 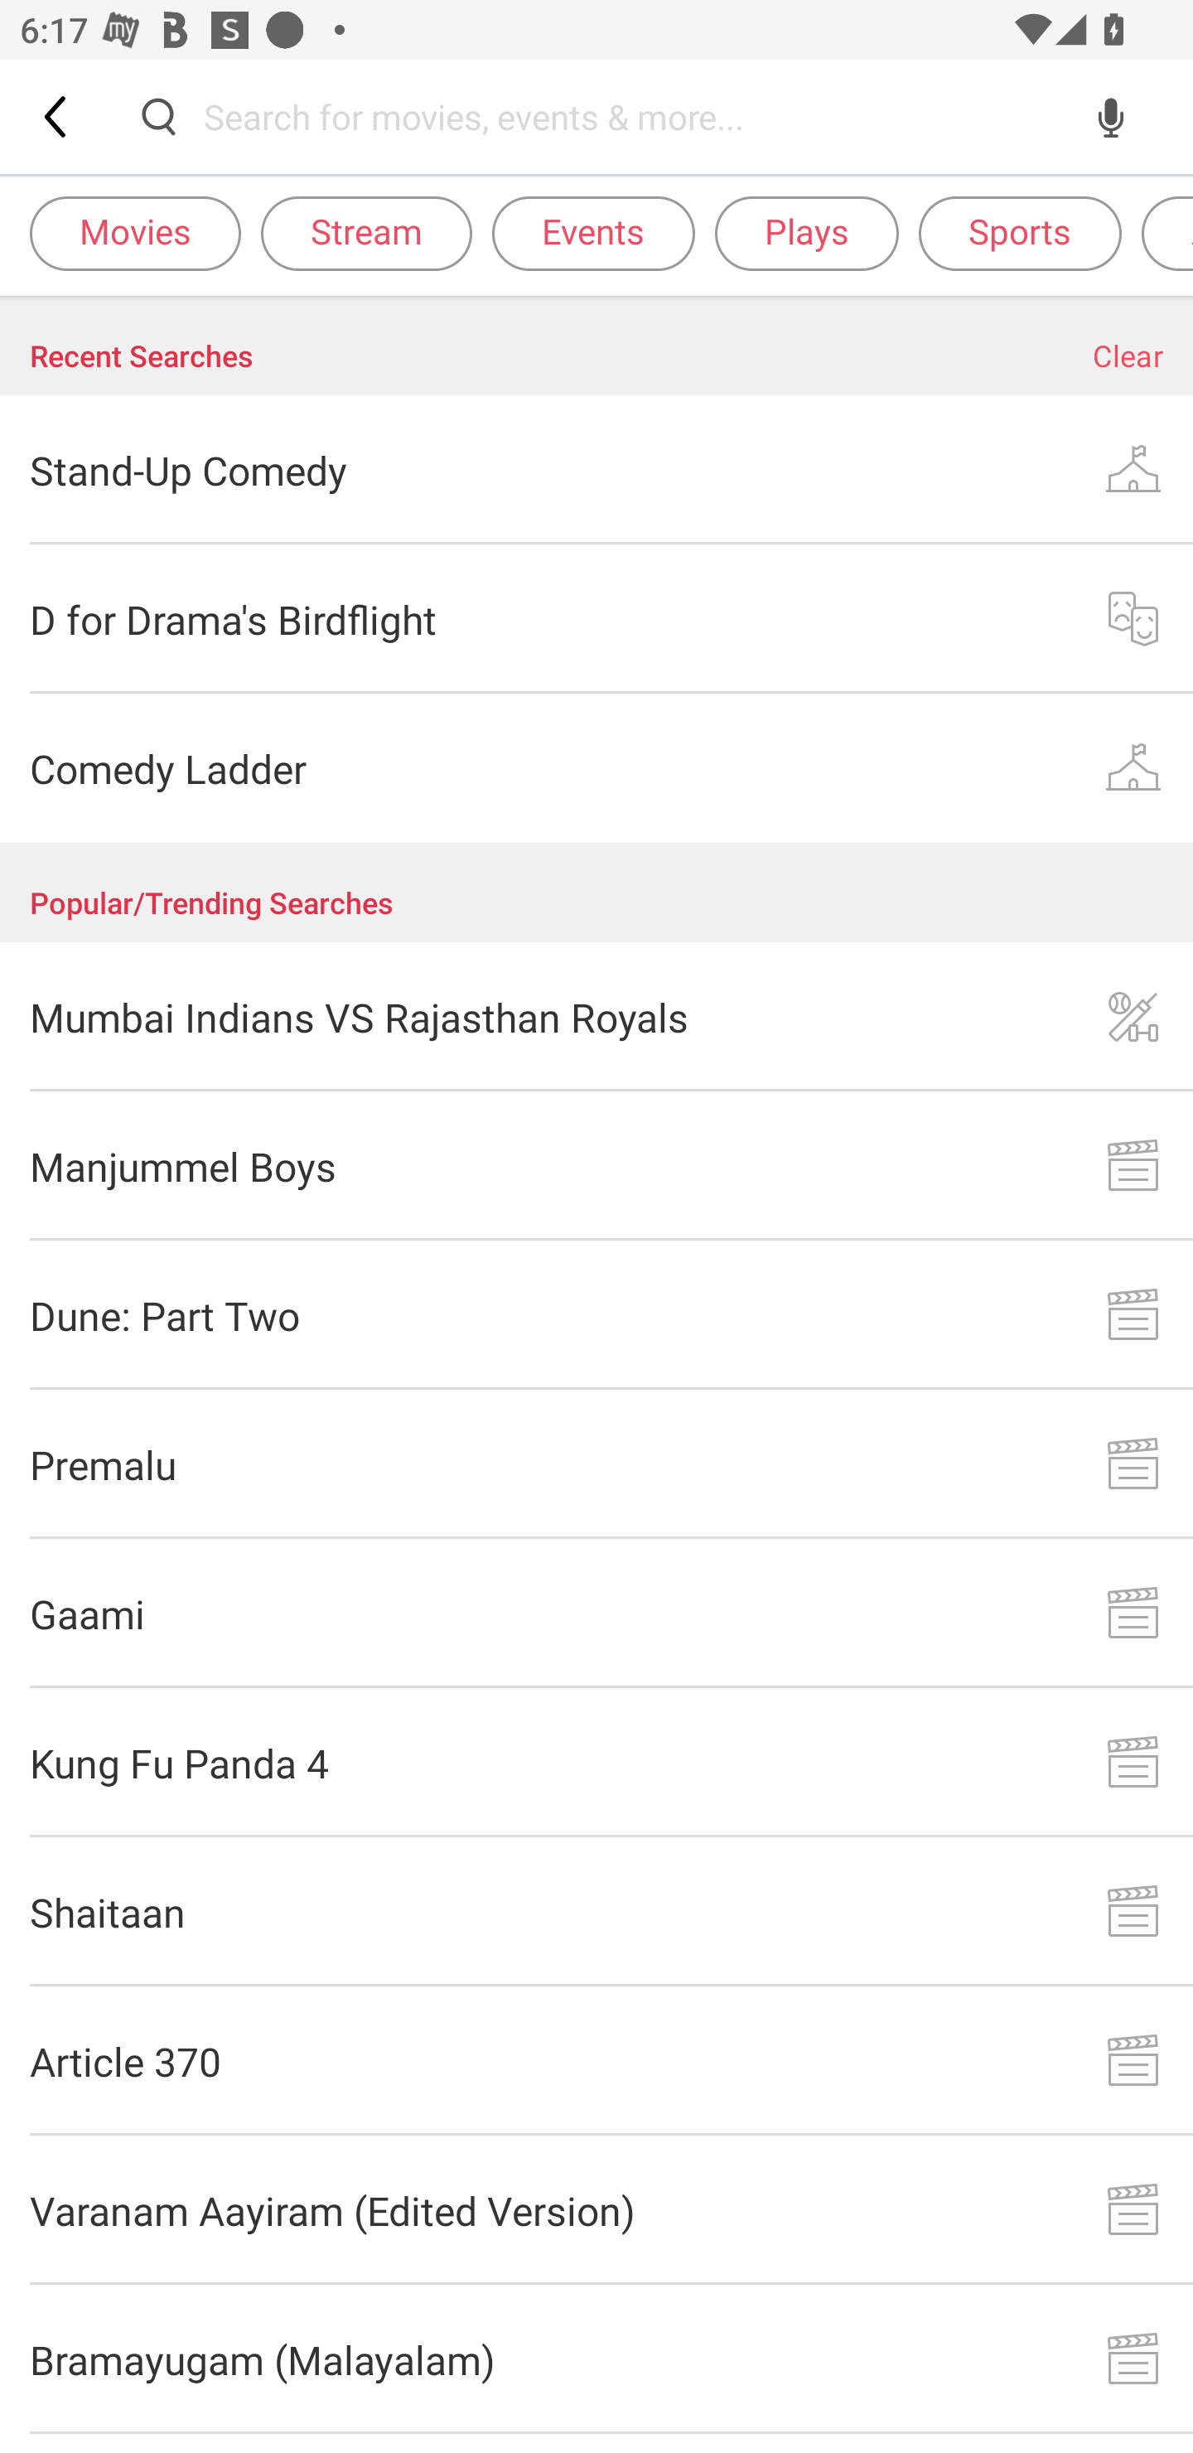 What do you see at coordinates (596, 769) in the screenshot?
I see `Comedy Ladder` at bounding box center [596, 769].